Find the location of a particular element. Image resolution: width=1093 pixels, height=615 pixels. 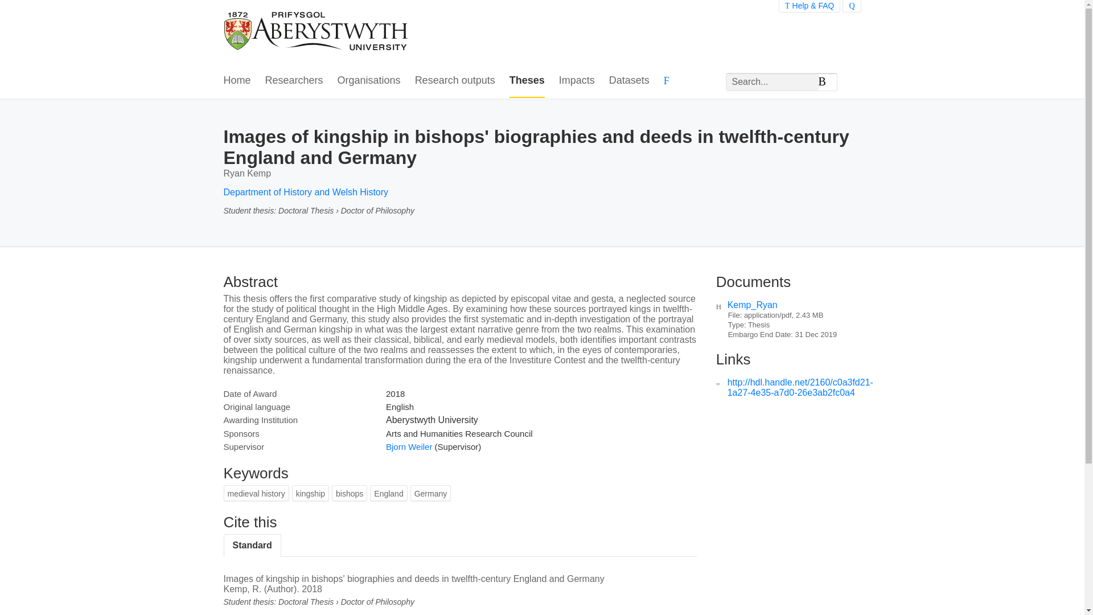

Bjorn Weiler is located at coordinates (409, 446).